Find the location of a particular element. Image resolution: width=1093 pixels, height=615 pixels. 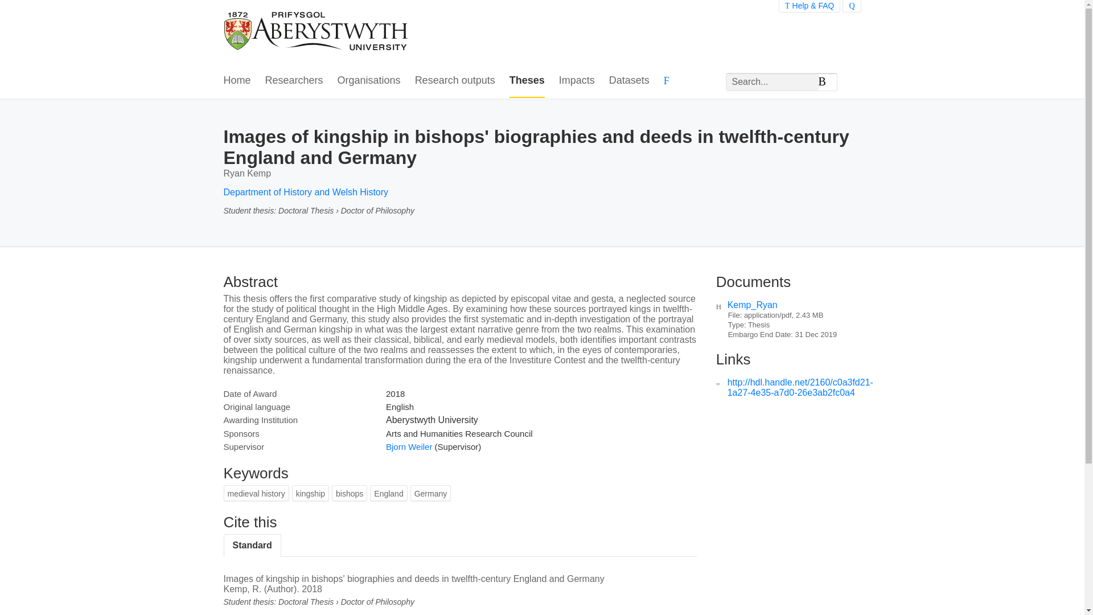

Bjorn Weiler is located at coordinates (409, 446).